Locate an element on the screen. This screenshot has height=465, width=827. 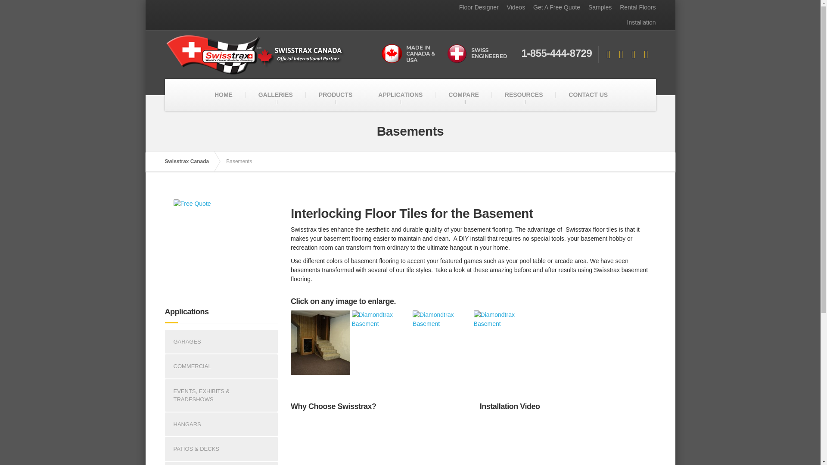
Go to Swisstrax Canada. is located at coordinates (191, 161).